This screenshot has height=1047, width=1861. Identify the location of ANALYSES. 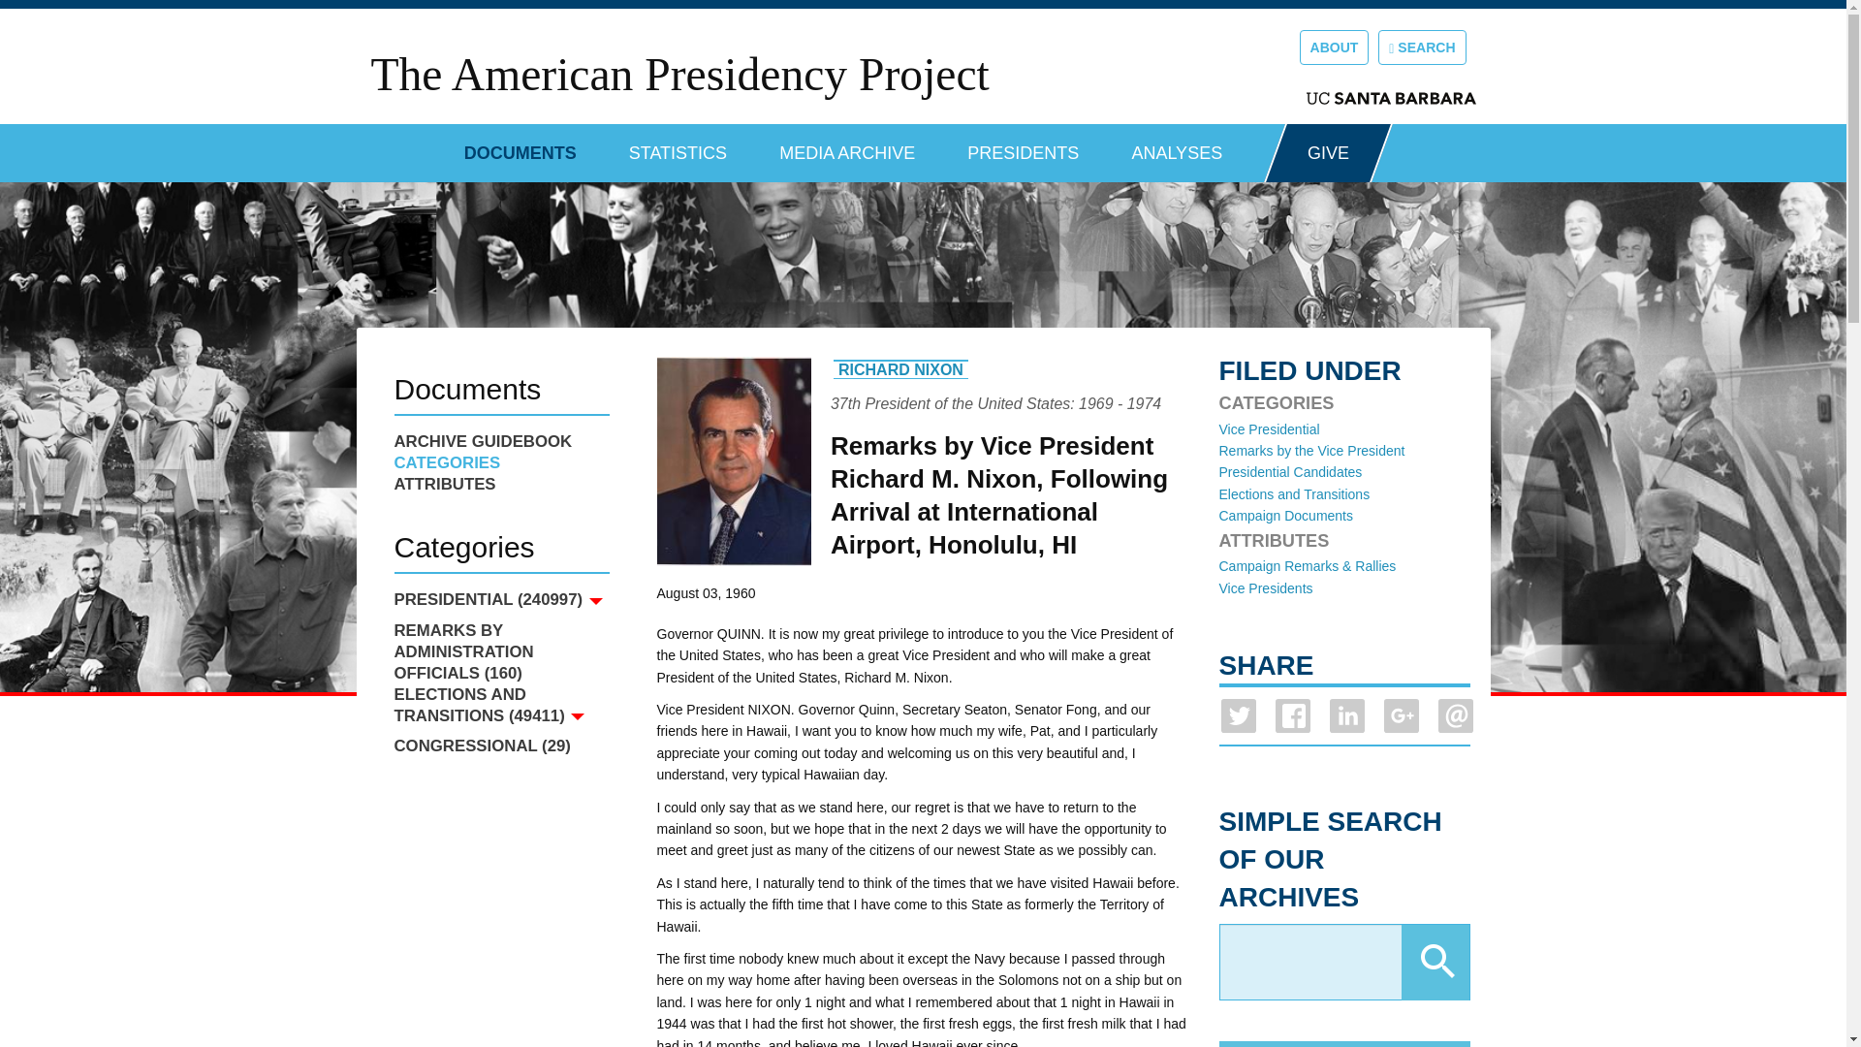
(1177, 145).